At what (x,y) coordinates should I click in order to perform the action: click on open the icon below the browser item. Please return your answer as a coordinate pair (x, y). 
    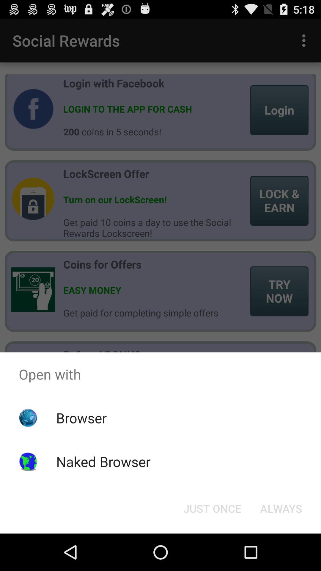
    Looking at the image, I should click on (103, 462).